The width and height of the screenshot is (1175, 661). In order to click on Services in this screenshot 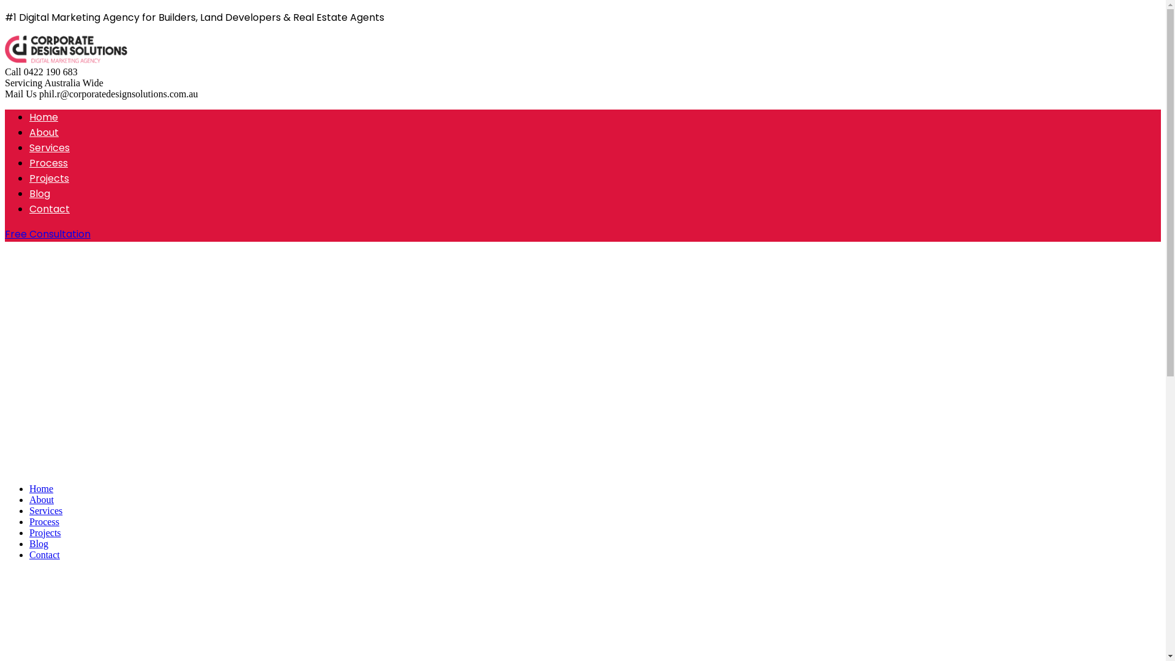, I will do `click(50, 148)`.